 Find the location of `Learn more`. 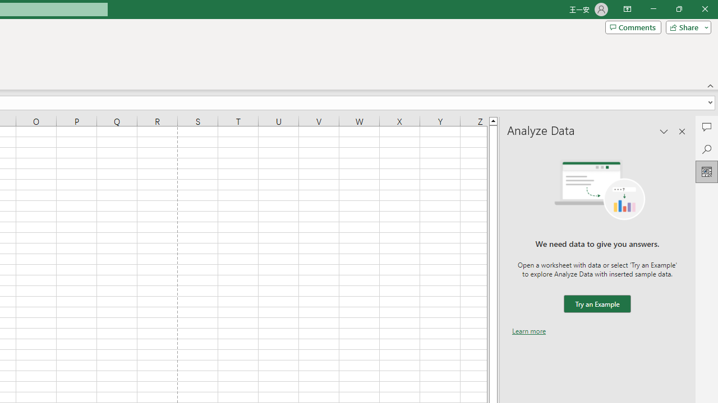

Learn more is located at coordinates (529, 331).